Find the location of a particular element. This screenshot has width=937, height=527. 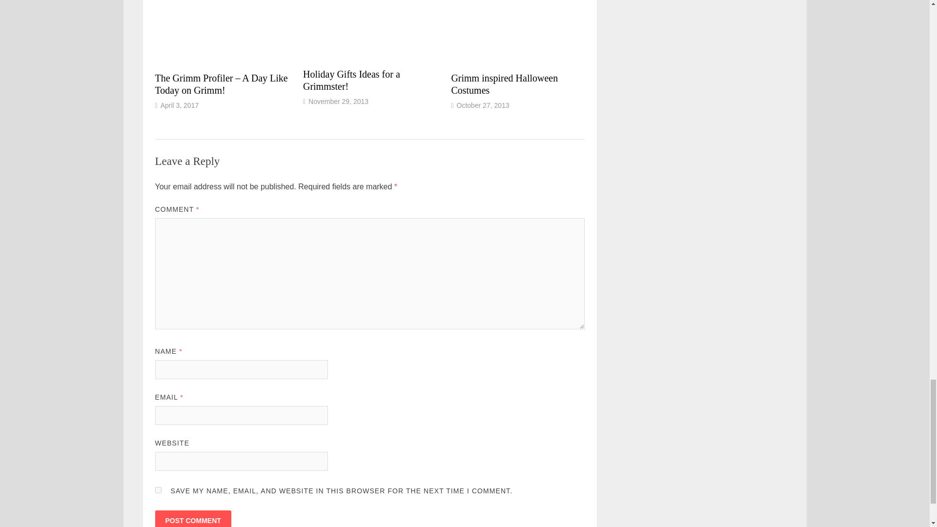

Holiday Gifts Ideas for a Grimmster! is located at coordinates (351, 80).